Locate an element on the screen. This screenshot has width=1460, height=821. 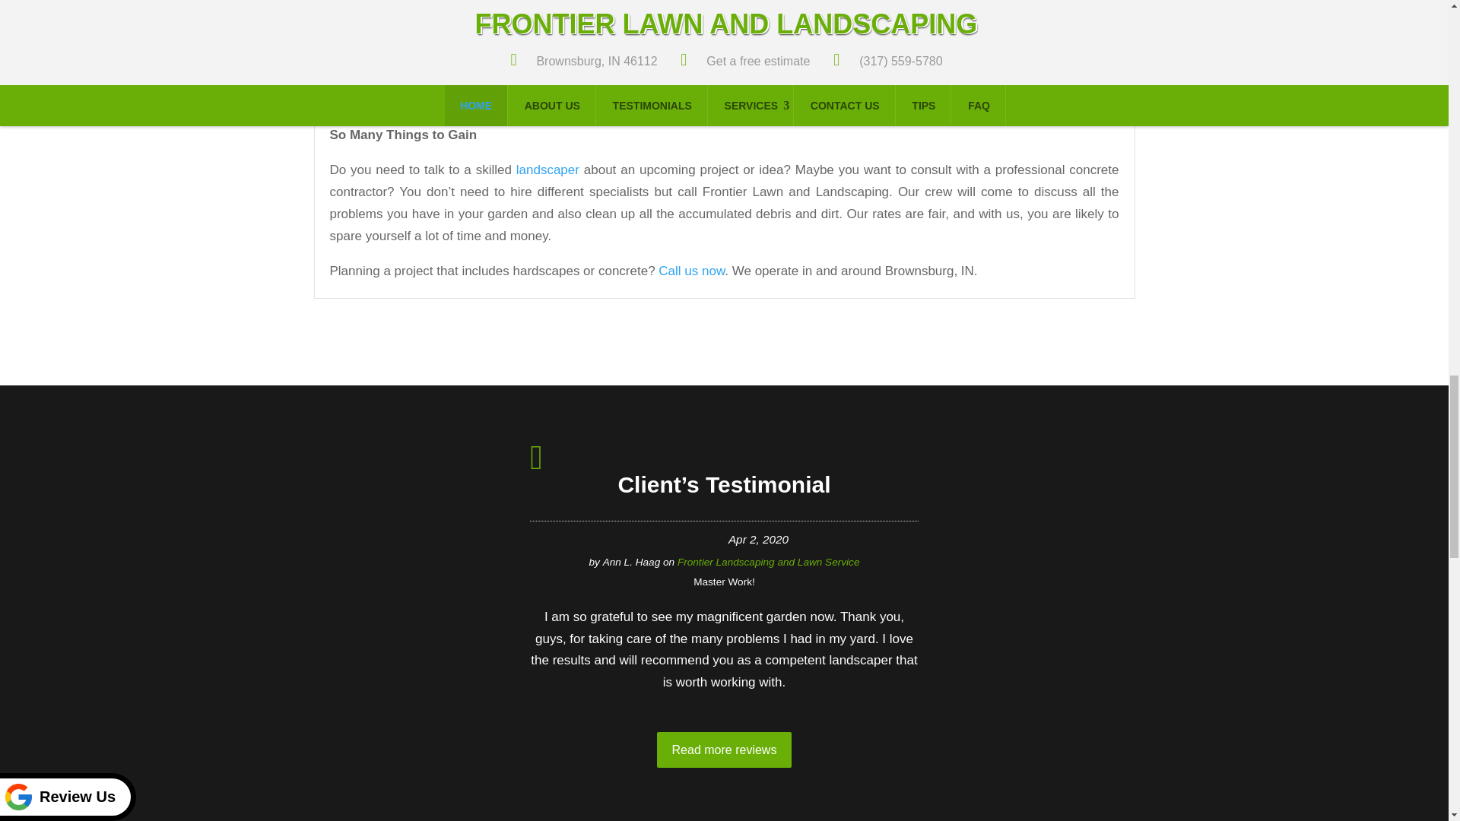
Call us now is located at coordinates (690, 271).